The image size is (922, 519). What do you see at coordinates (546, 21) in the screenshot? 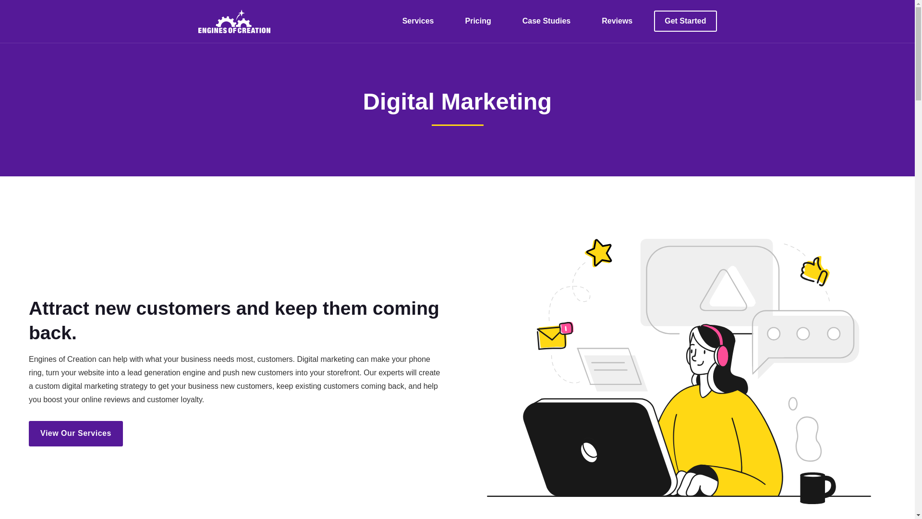
I see `Case Studies` at bounding box center [546, 21].